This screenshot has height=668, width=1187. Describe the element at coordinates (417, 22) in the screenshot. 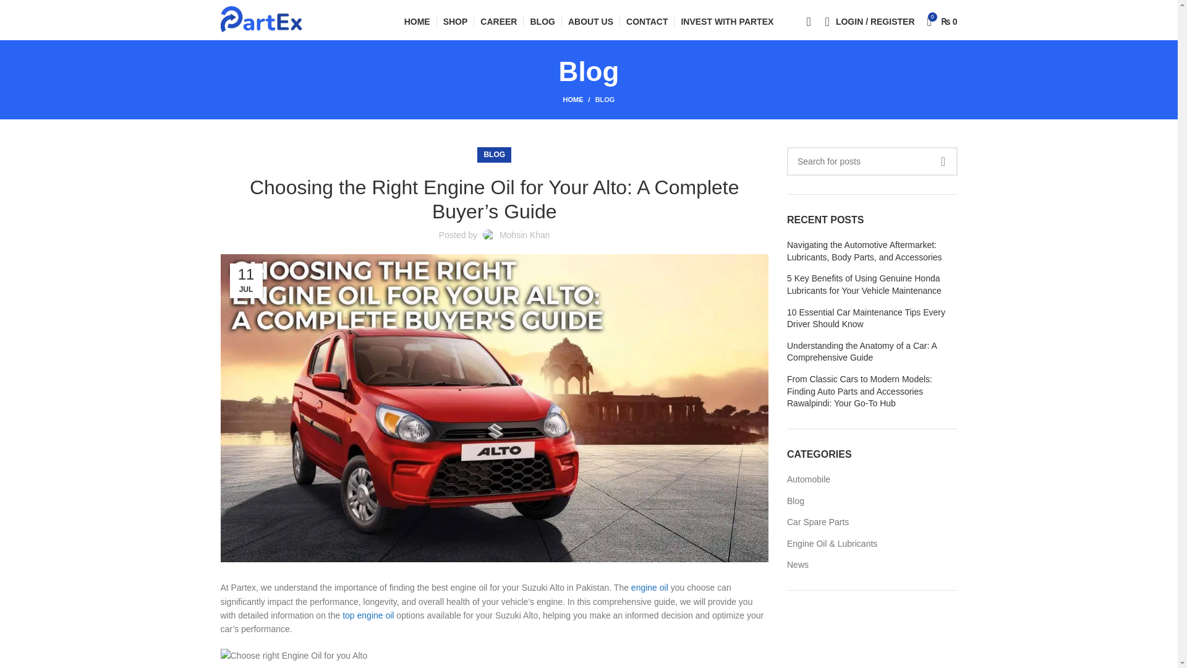

I see `HOME` at that location.